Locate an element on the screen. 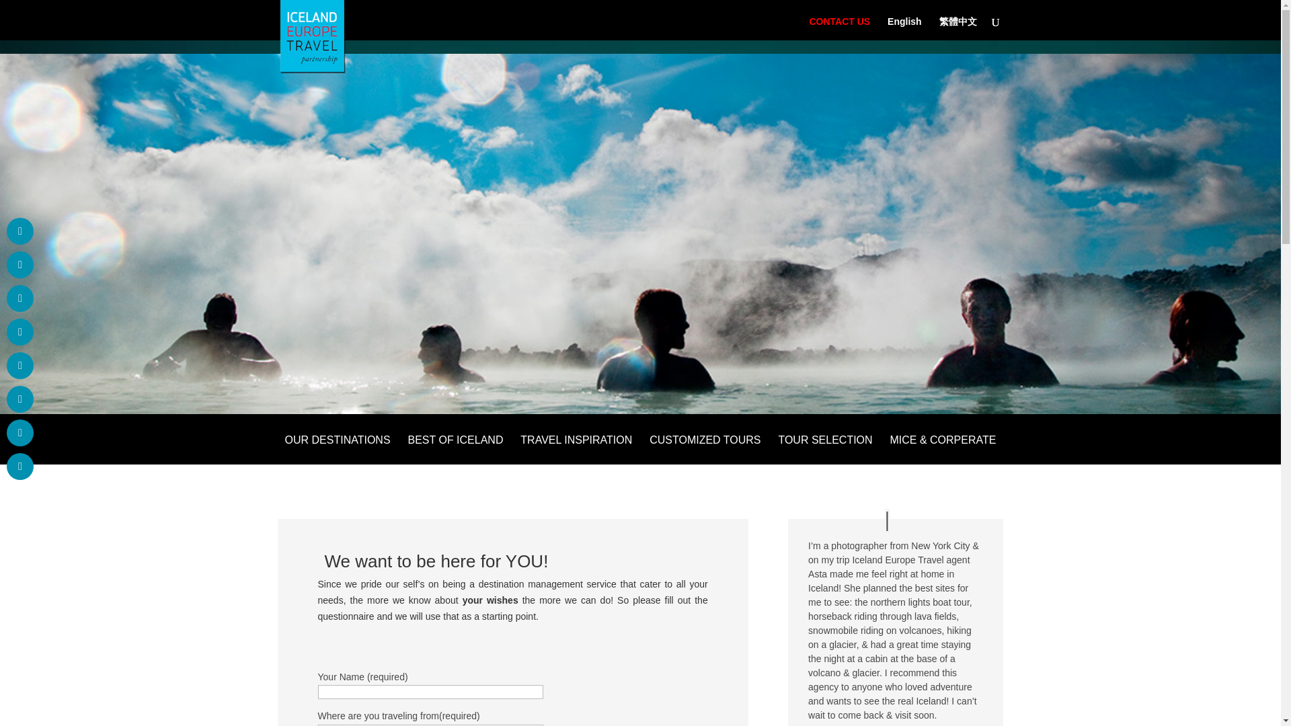  TRAVEL INSPIRATION is located at coordinates (576, 450).